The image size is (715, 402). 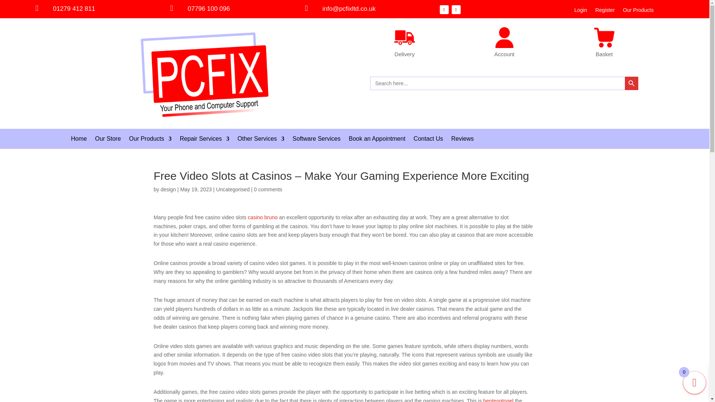 I want to click on Posts by design, so click(x=168, y=189).